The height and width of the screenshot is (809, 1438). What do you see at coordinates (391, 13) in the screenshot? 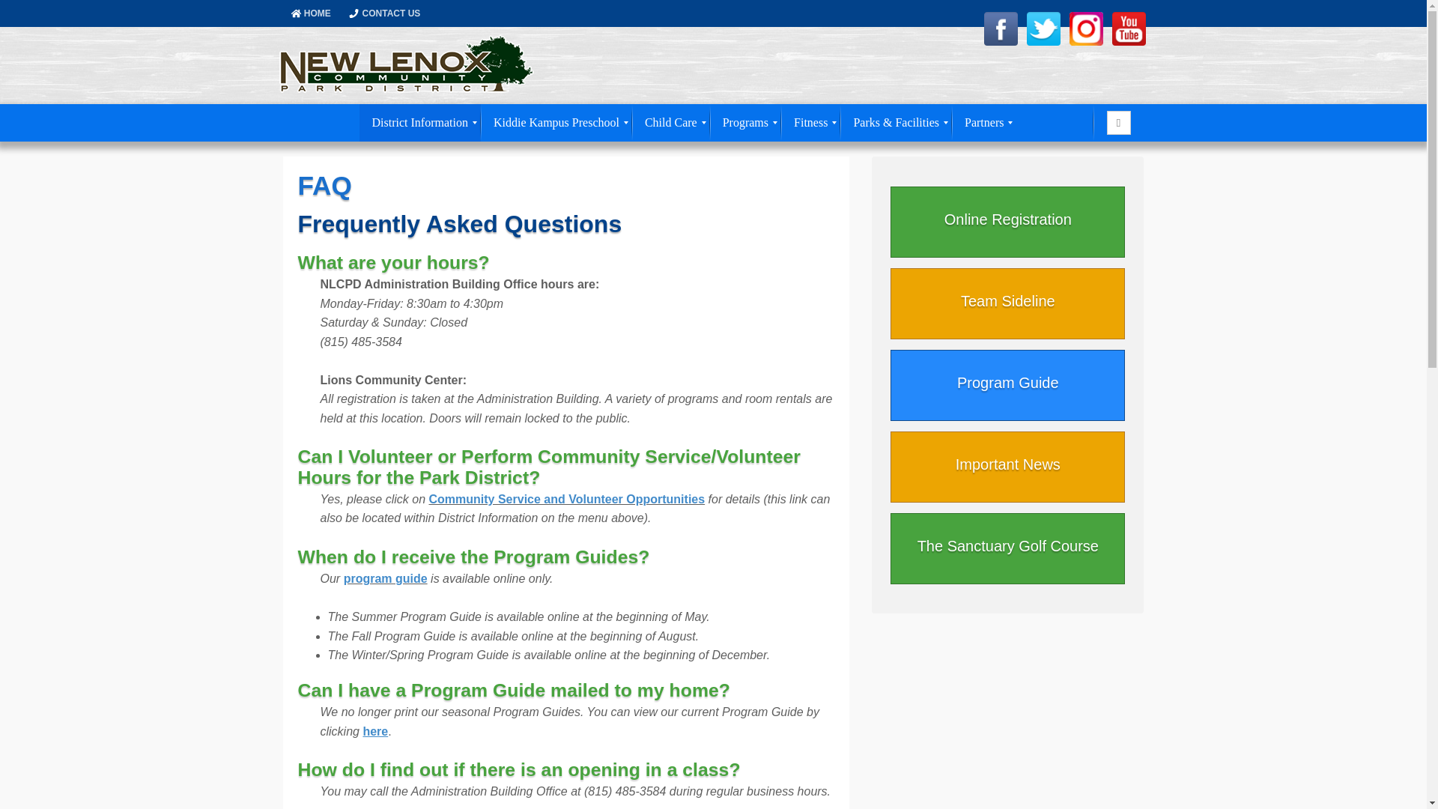
I see `CONTACT US` at bounding box center [391, 13].